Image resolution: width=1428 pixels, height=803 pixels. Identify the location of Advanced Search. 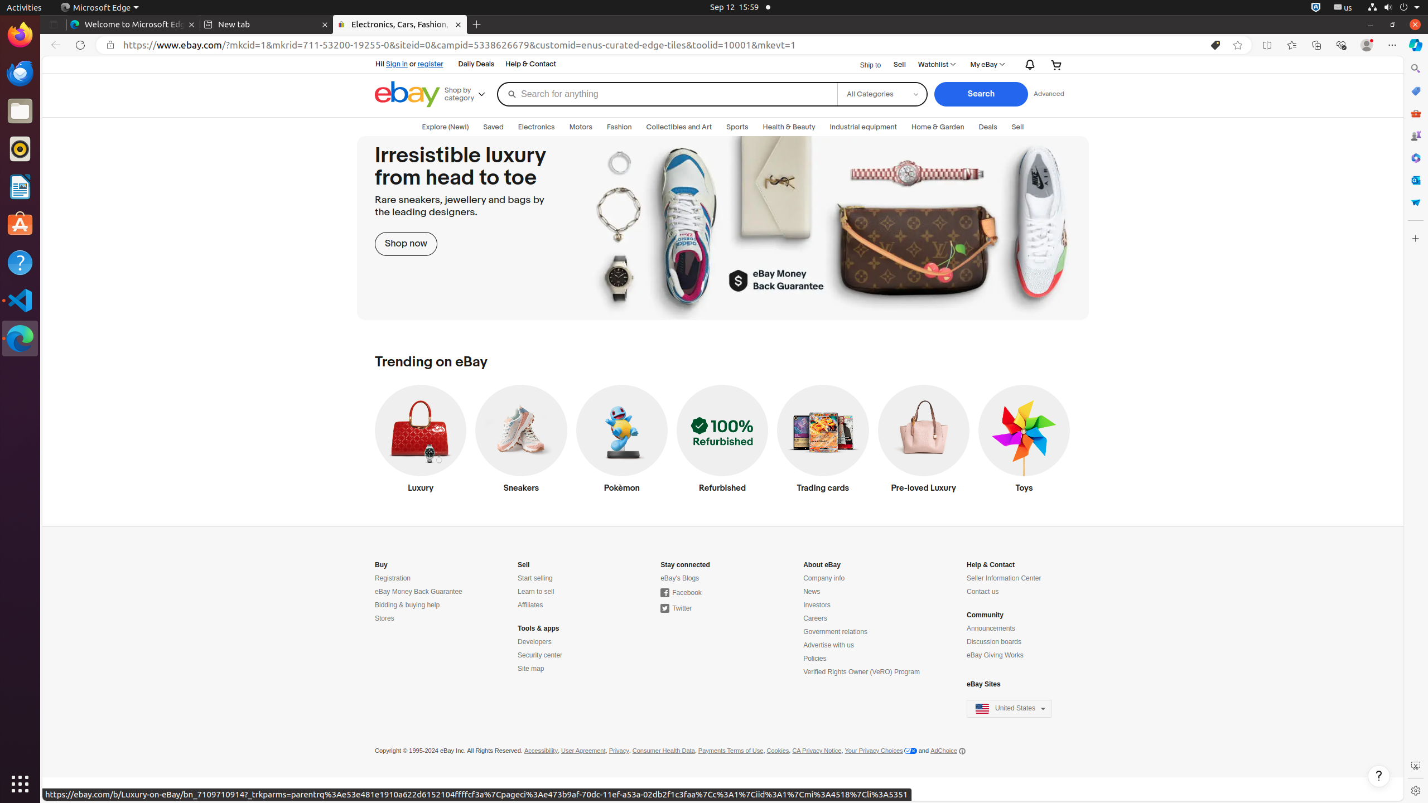
(1049, 94).